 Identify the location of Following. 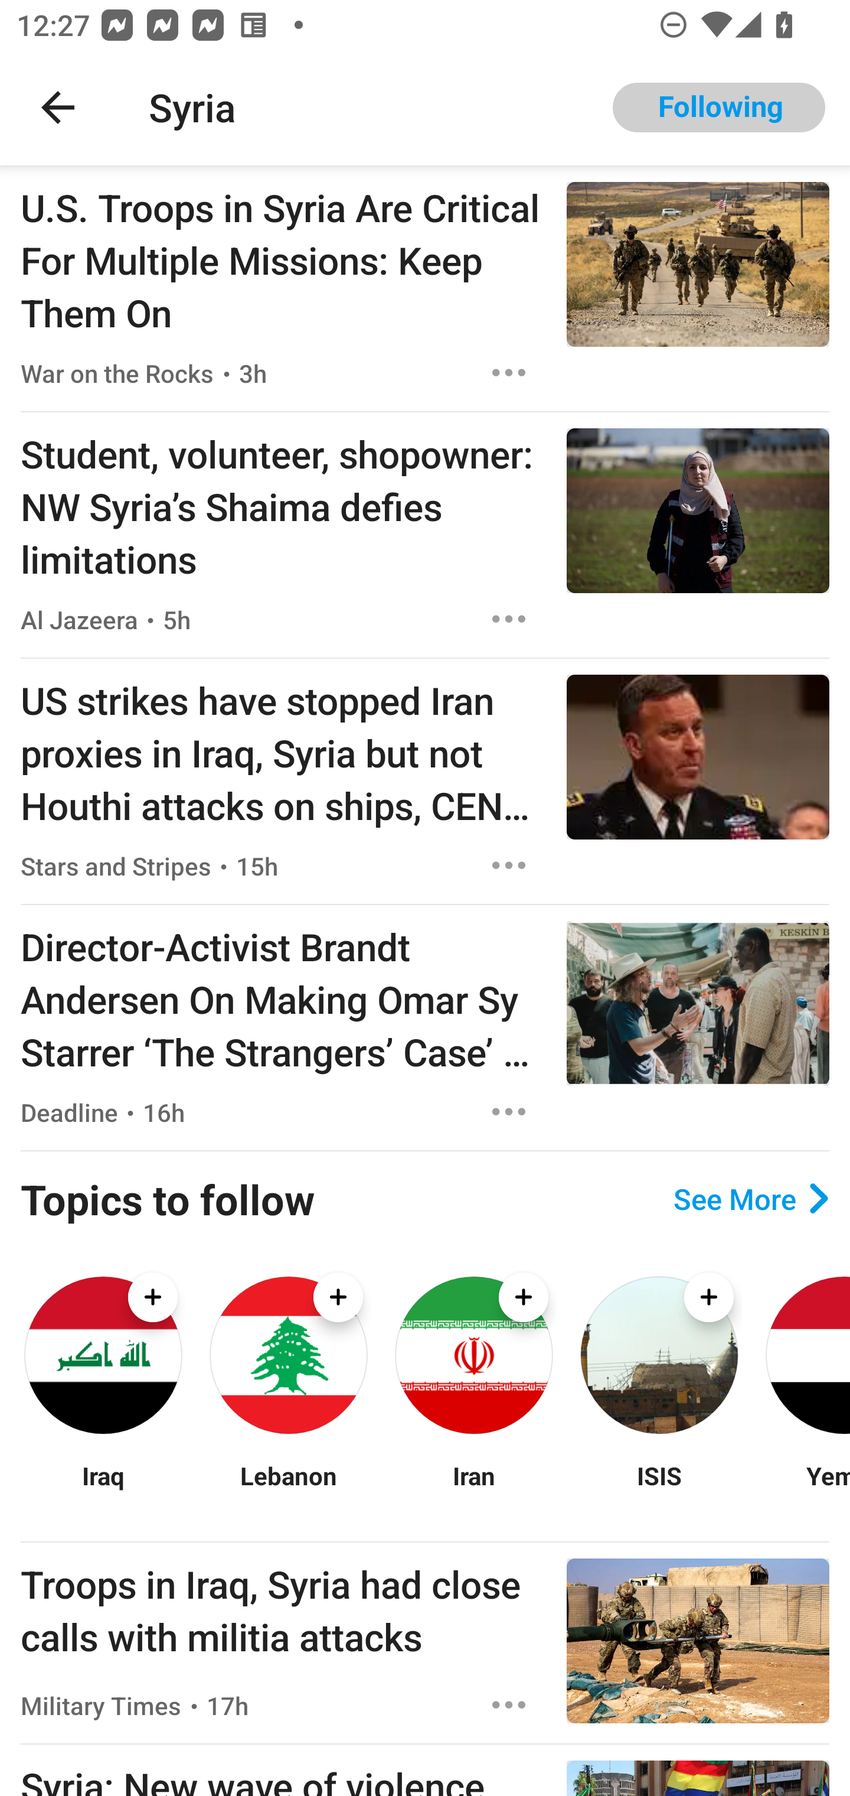
(719, 108).